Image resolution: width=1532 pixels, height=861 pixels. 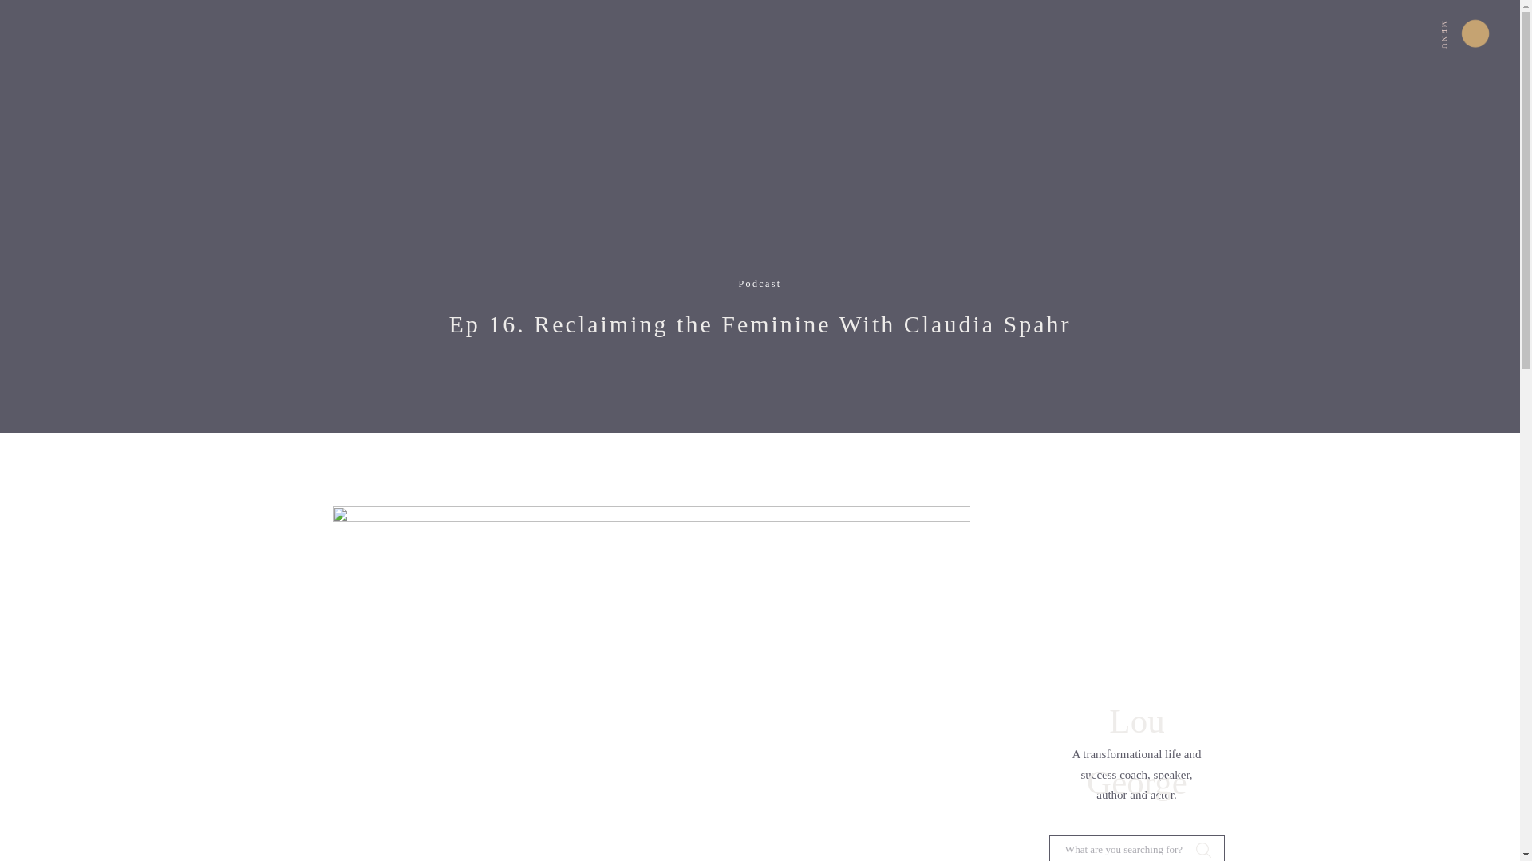 What do you see at coordinates (1136, 713) in the screenshot?
I see `Lou George` at bounding box center [1136, 713].